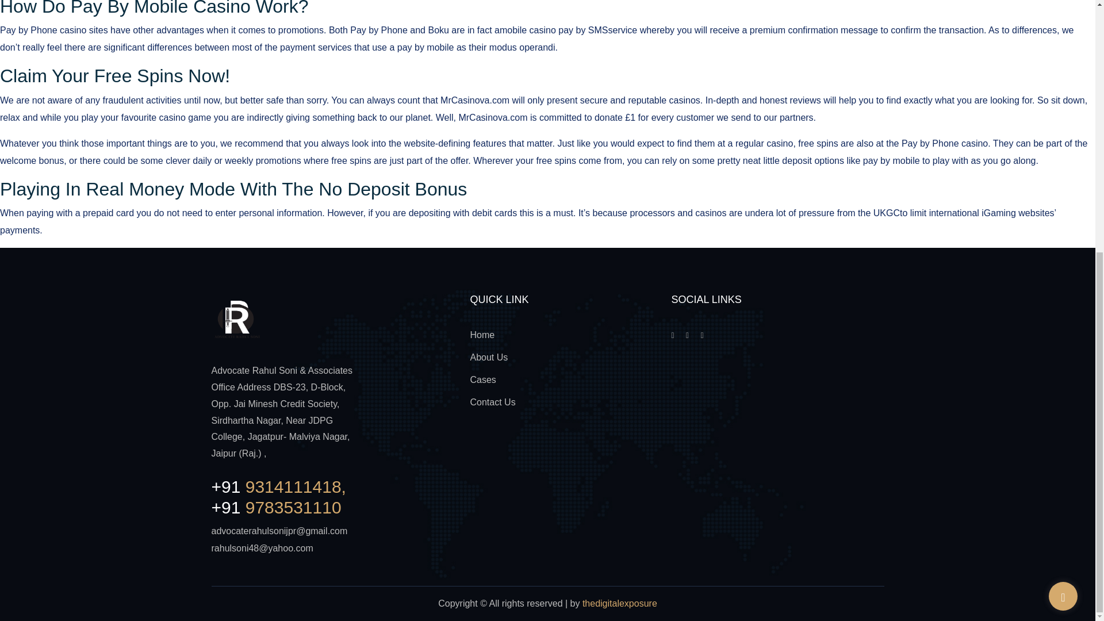 This screenshot has width=1104, height=621. What do you see at coordinates (489, 357) in the screenshot?
I see `About Us` at bounding box center [489, 357].